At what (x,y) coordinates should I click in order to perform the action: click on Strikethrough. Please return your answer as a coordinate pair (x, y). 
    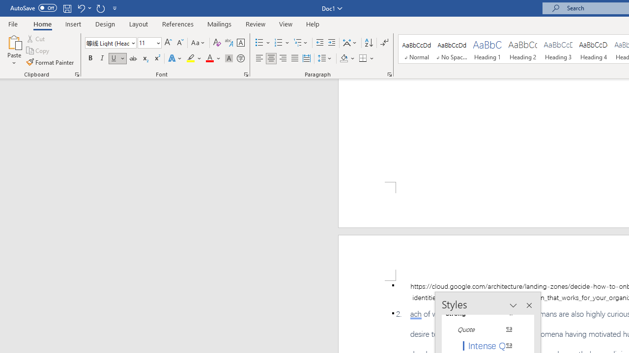
    Looking at the image, I should click on (133, 59).